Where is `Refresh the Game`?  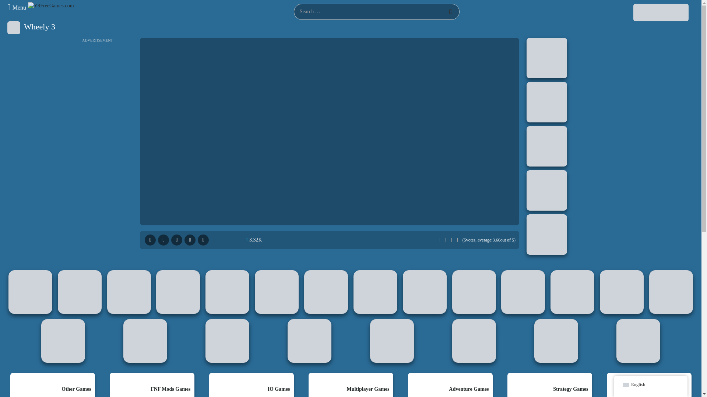 Refresh the Game is located at coordinates (190, 240).